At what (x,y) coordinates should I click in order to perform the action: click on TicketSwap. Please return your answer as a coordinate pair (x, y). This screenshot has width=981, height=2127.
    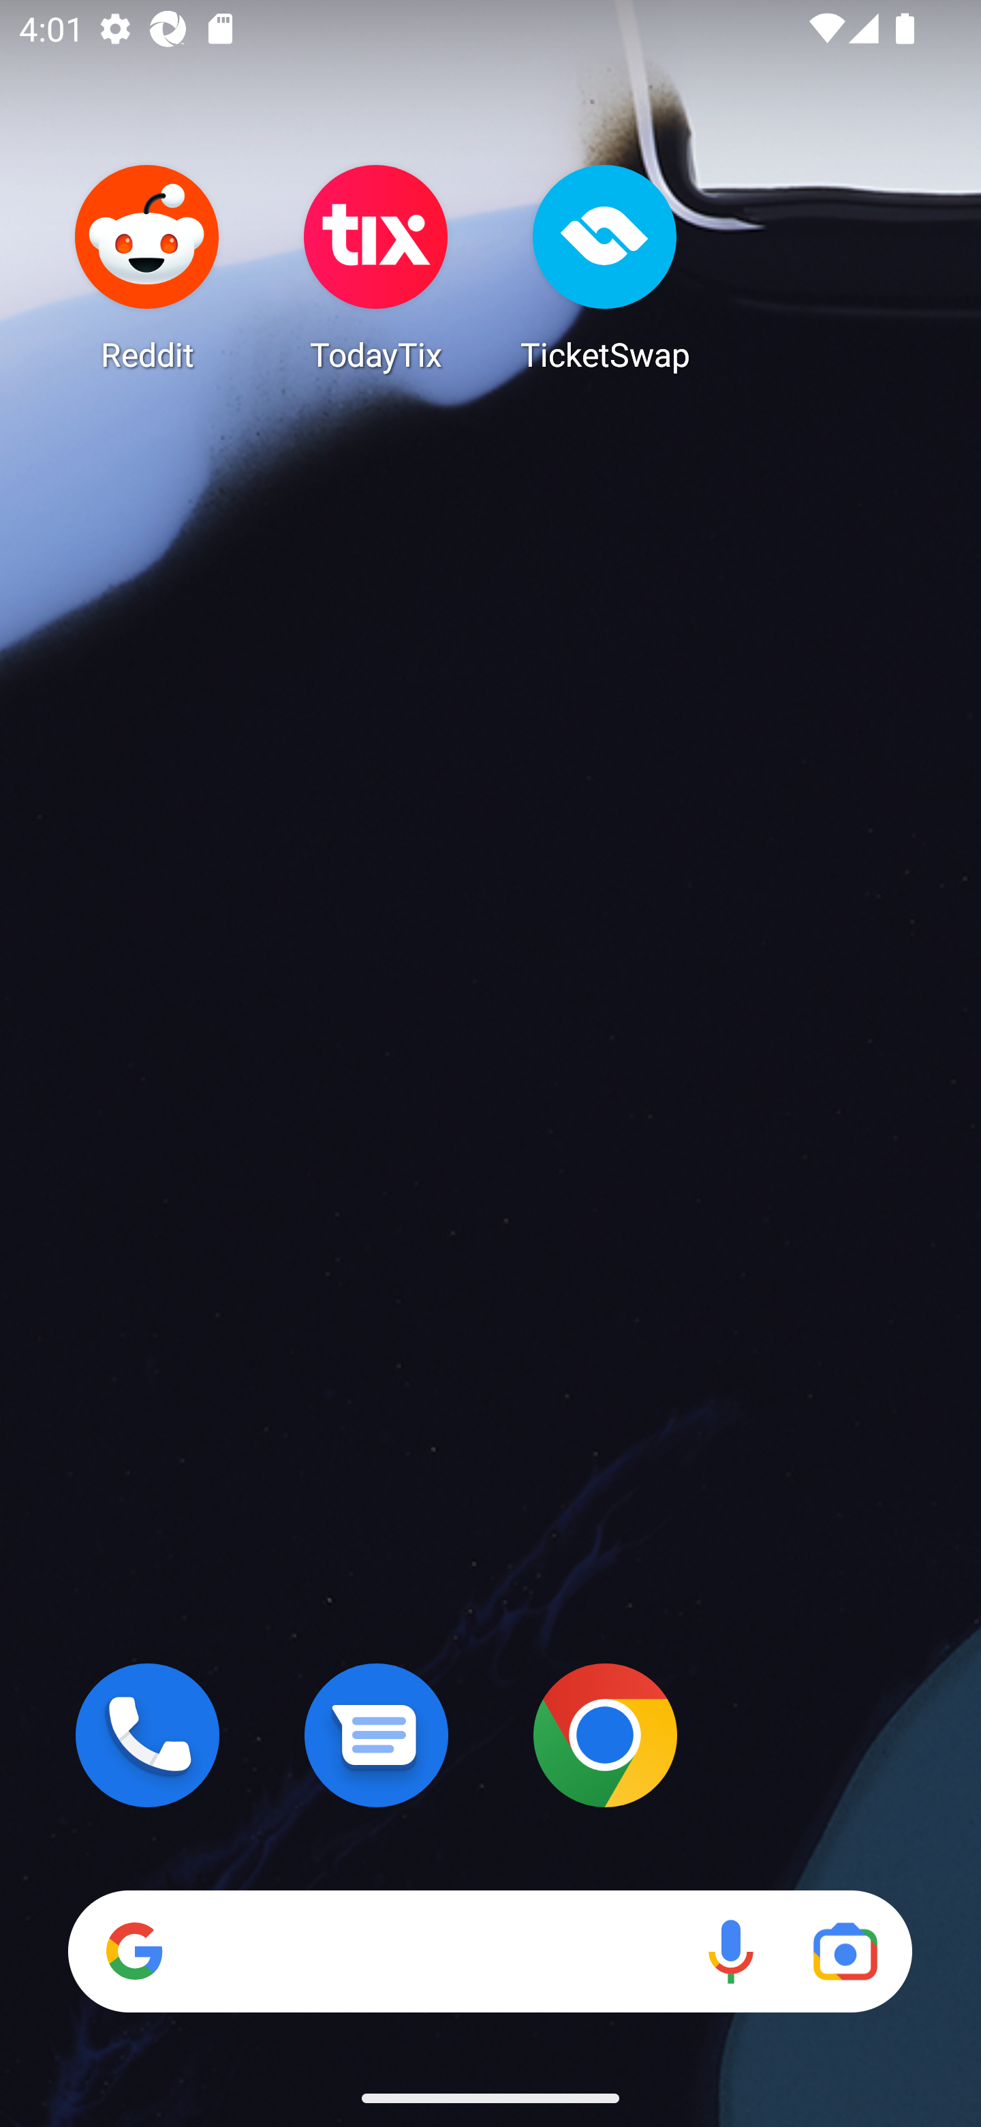
    Looking at the image, I should click on (605, 267).